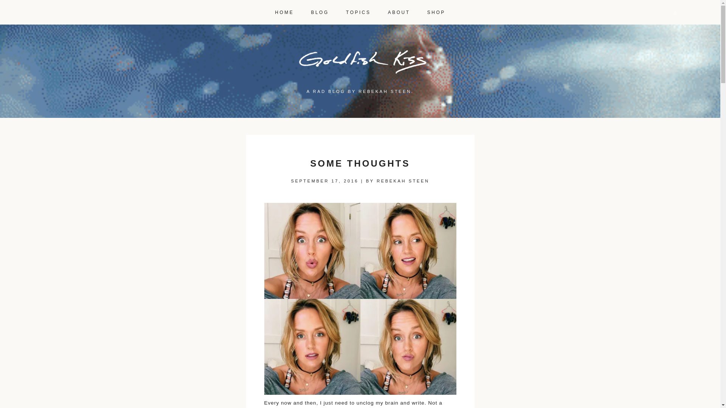  Describe the element at coordinates (403, 181) in the screenshot. I see `REBEKAH STEEN` at that location.